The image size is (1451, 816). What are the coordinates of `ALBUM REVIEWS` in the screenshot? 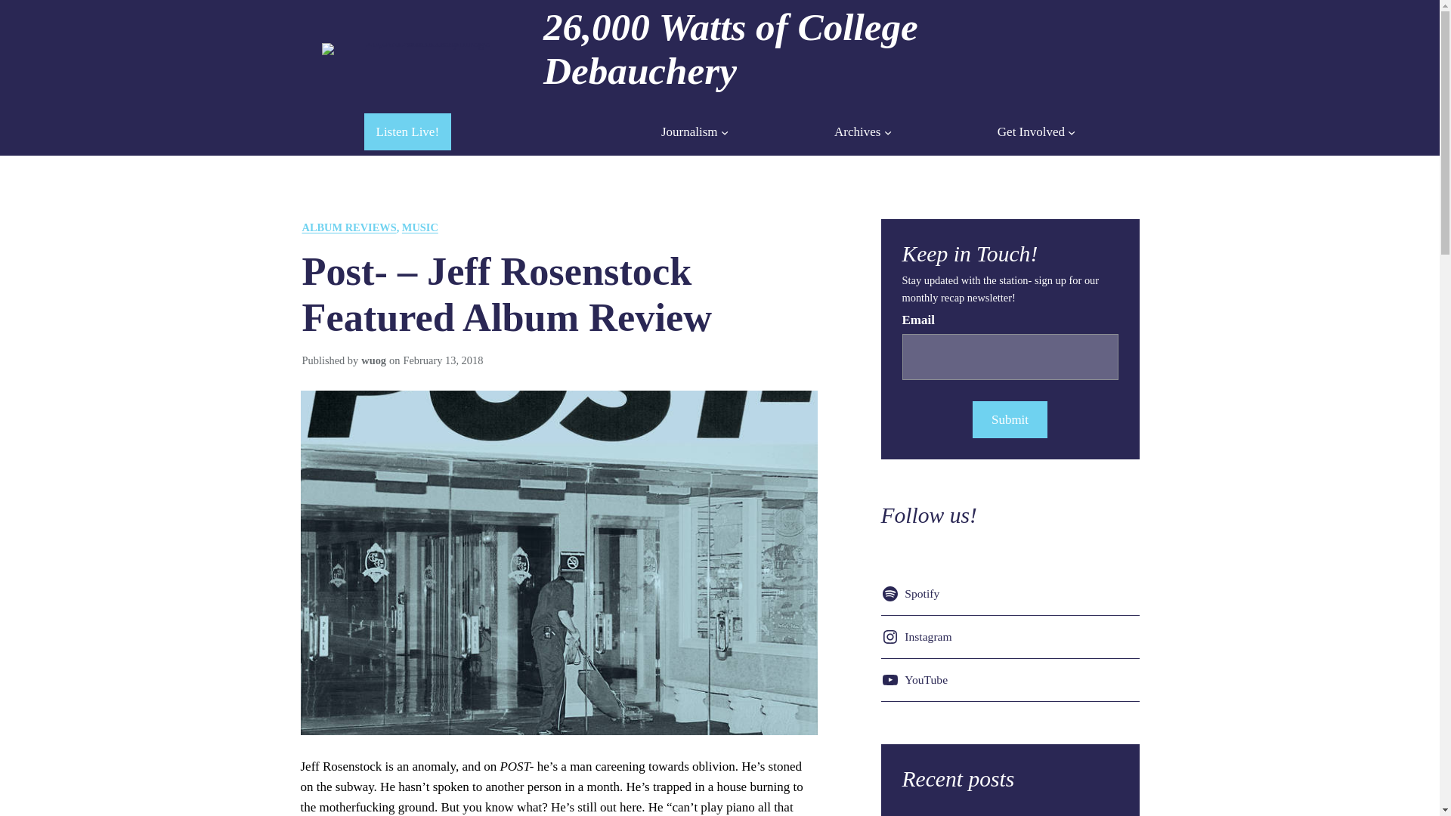 It's located at (349, 227).